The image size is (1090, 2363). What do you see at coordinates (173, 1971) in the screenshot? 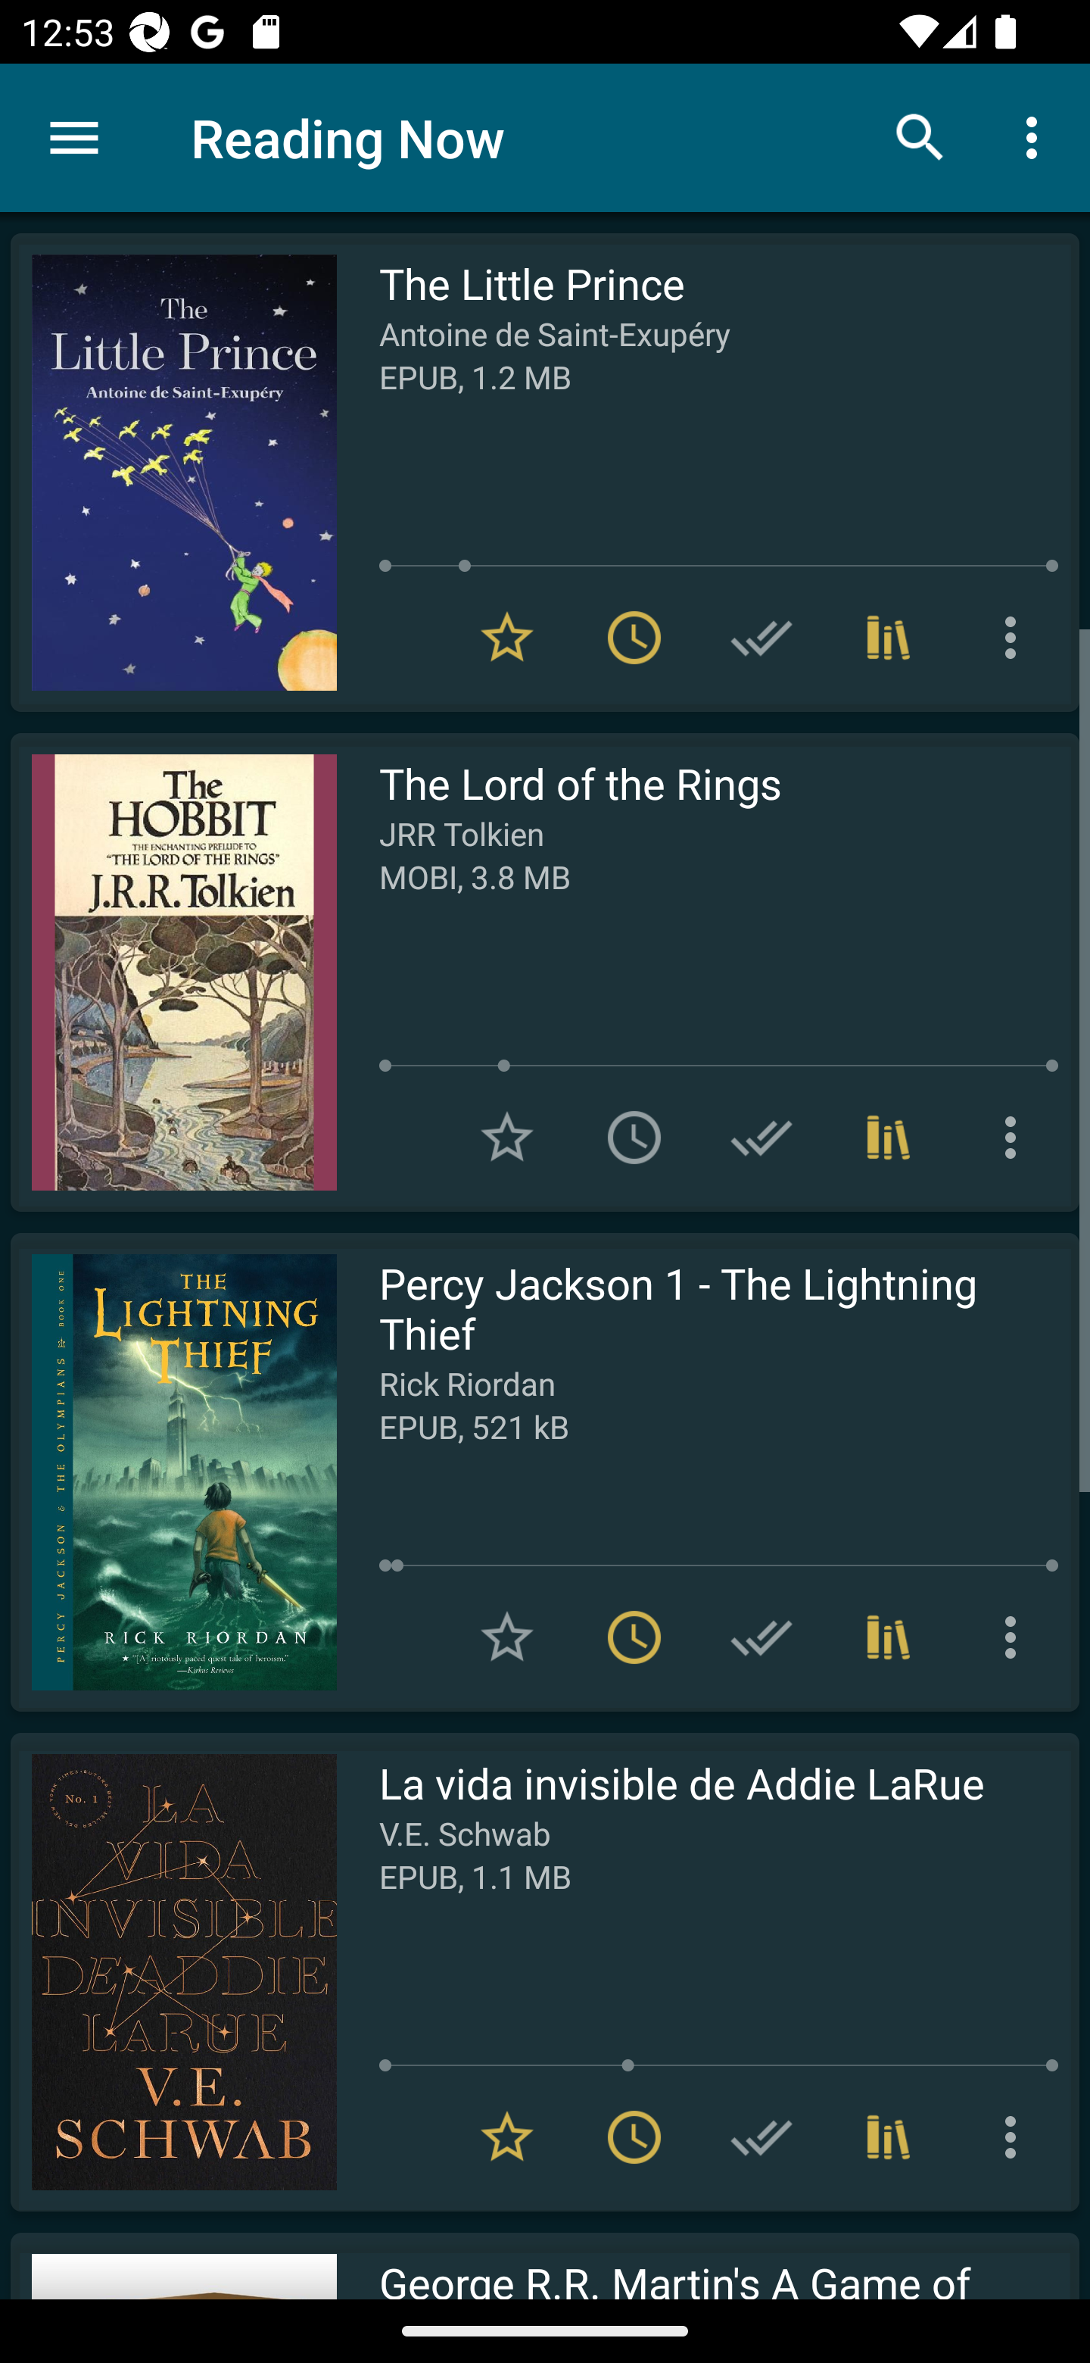
I see `Read La vida invisible de Addie LaRue` at bounding box center [173, 1971].